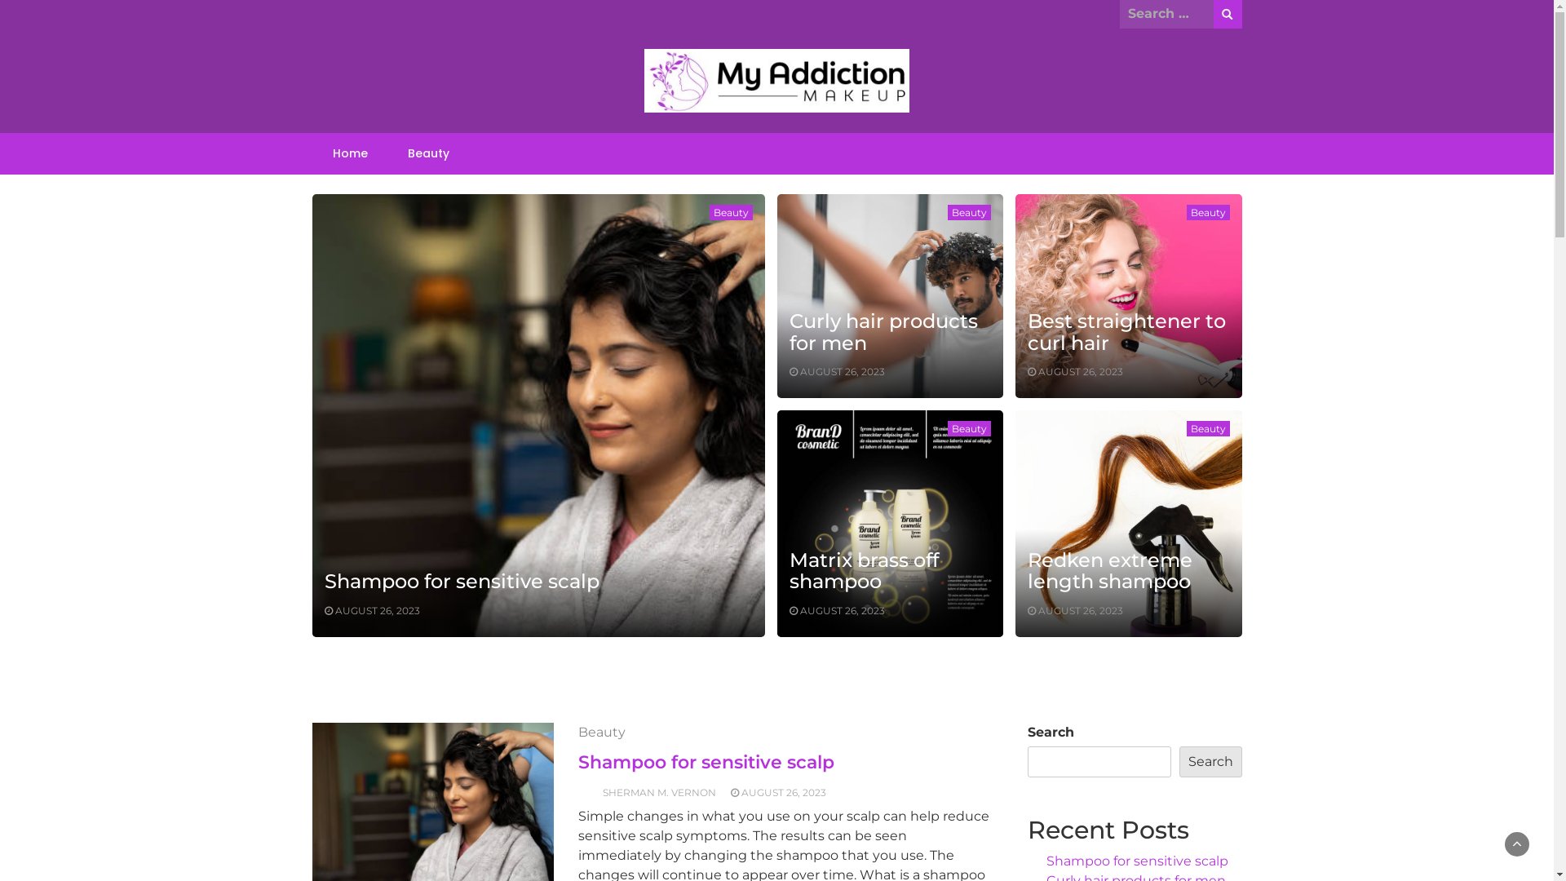 Image resolution: width=1566 pixels, height=881 pixels. Describe the element at coordinates (884, 331) in the screenshot. I see `Curly hair products for men` at that location.